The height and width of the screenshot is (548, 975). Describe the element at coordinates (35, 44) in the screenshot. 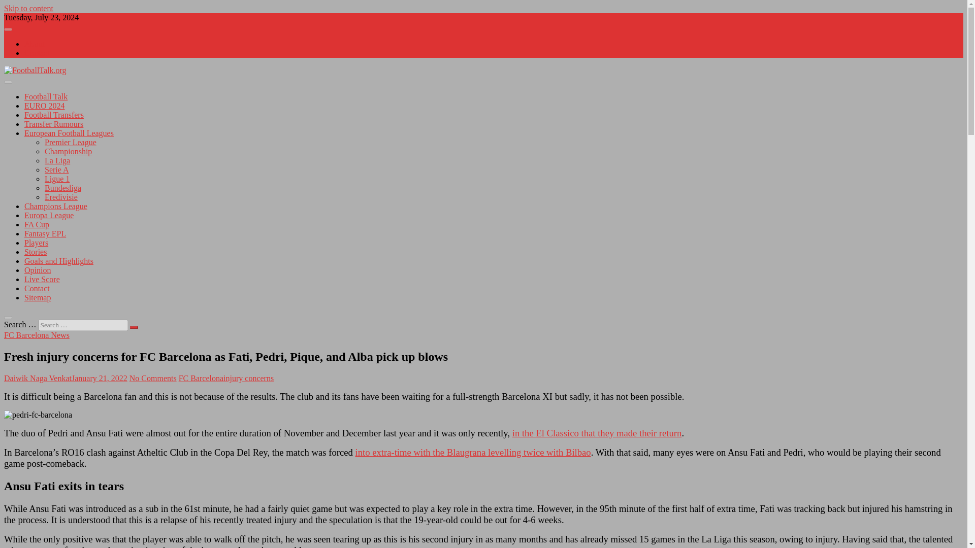

I see `About` at that location.